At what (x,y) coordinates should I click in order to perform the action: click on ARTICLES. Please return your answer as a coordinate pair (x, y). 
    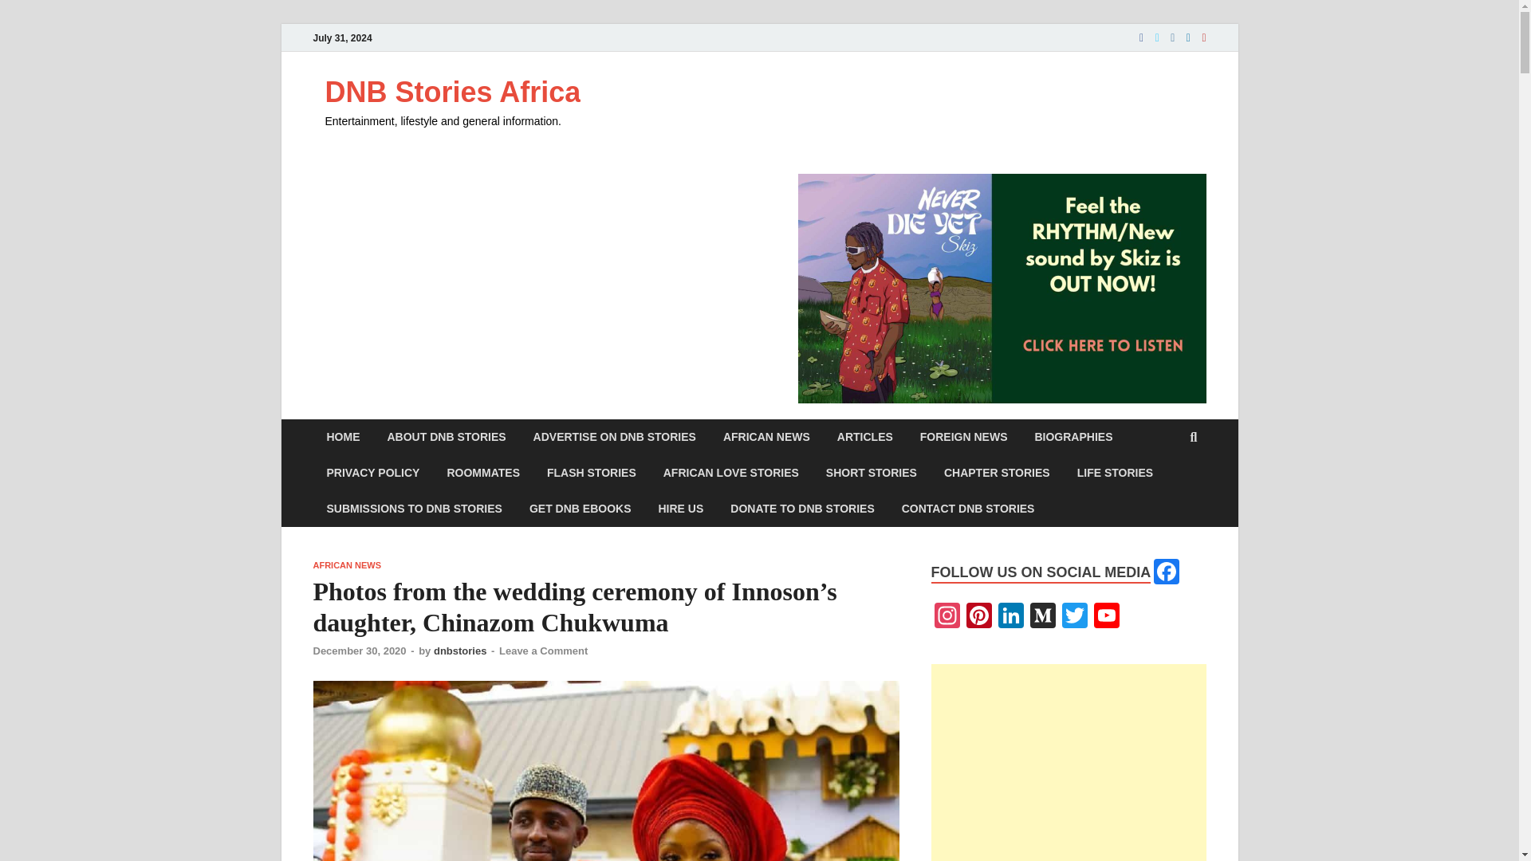
    Looking at the image, I should click on (864, 437).